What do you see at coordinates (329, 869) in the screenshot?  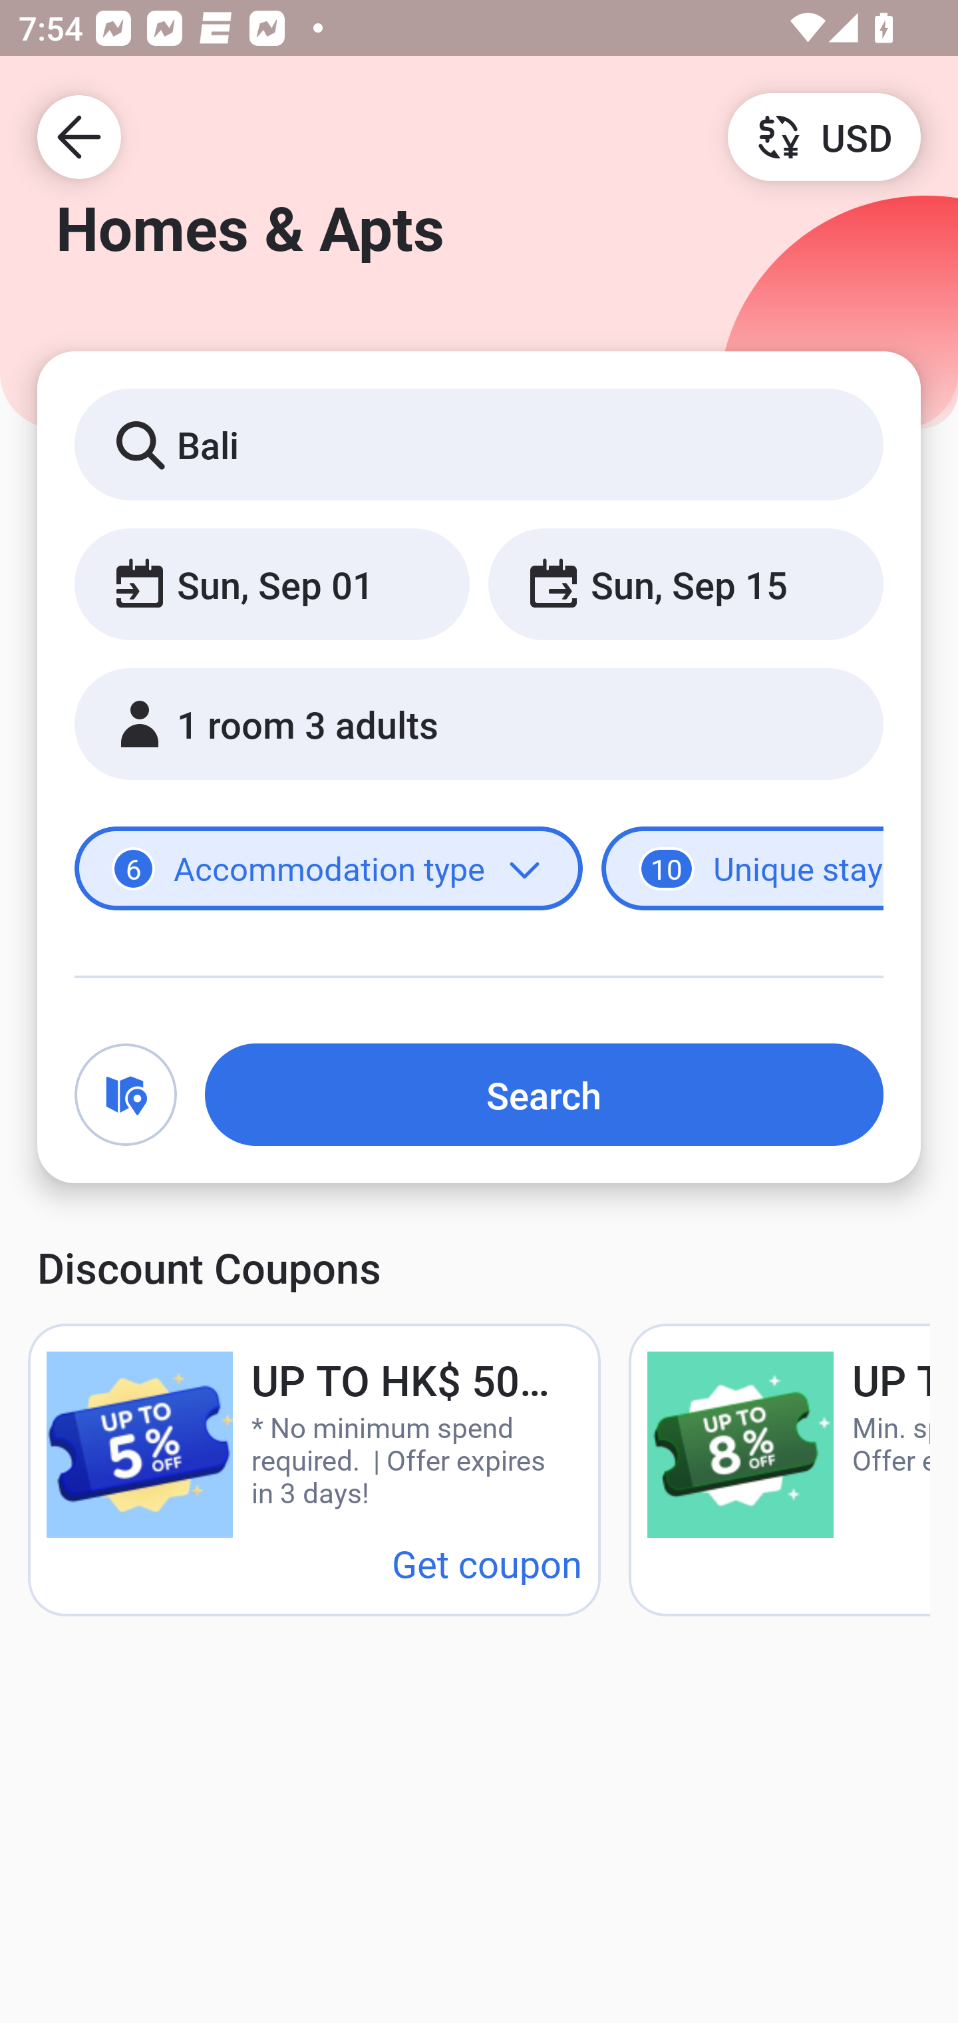 I see `6 Accommodation type` at bounding box center [329, 869].